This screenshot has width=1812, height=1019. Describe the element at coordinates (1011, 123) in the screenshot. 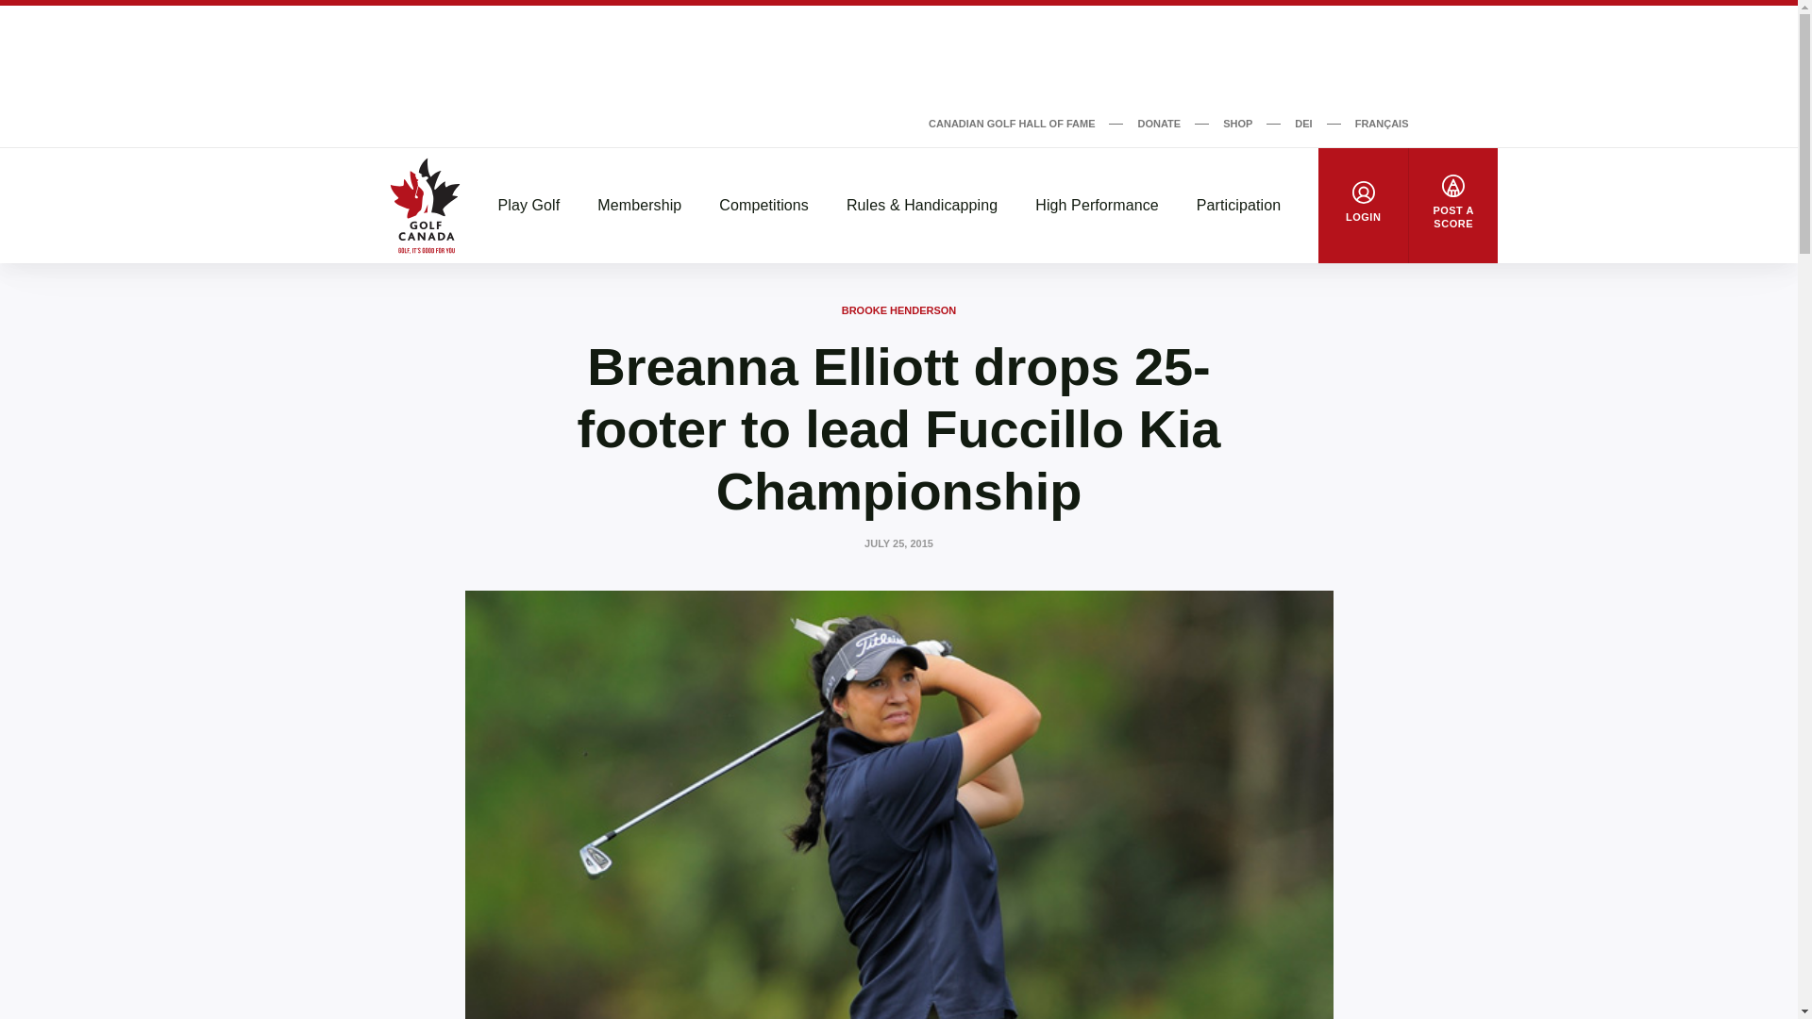

I see `CANADIAN GOLF HALL OF FAME` at that location.